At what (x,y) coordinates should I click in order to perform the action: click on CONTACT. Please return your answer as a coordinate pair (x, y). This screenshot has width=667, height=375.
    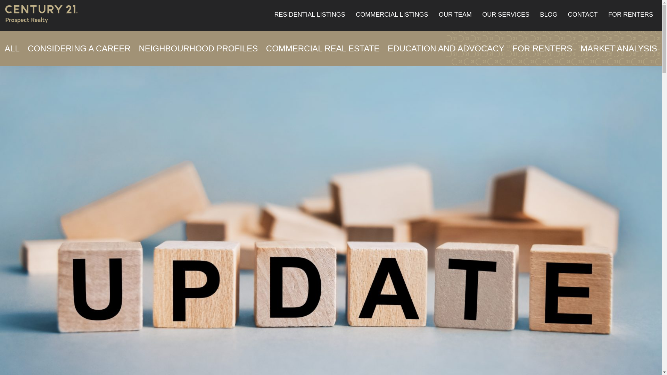
    Looking at the image, I should click on (583, 15).